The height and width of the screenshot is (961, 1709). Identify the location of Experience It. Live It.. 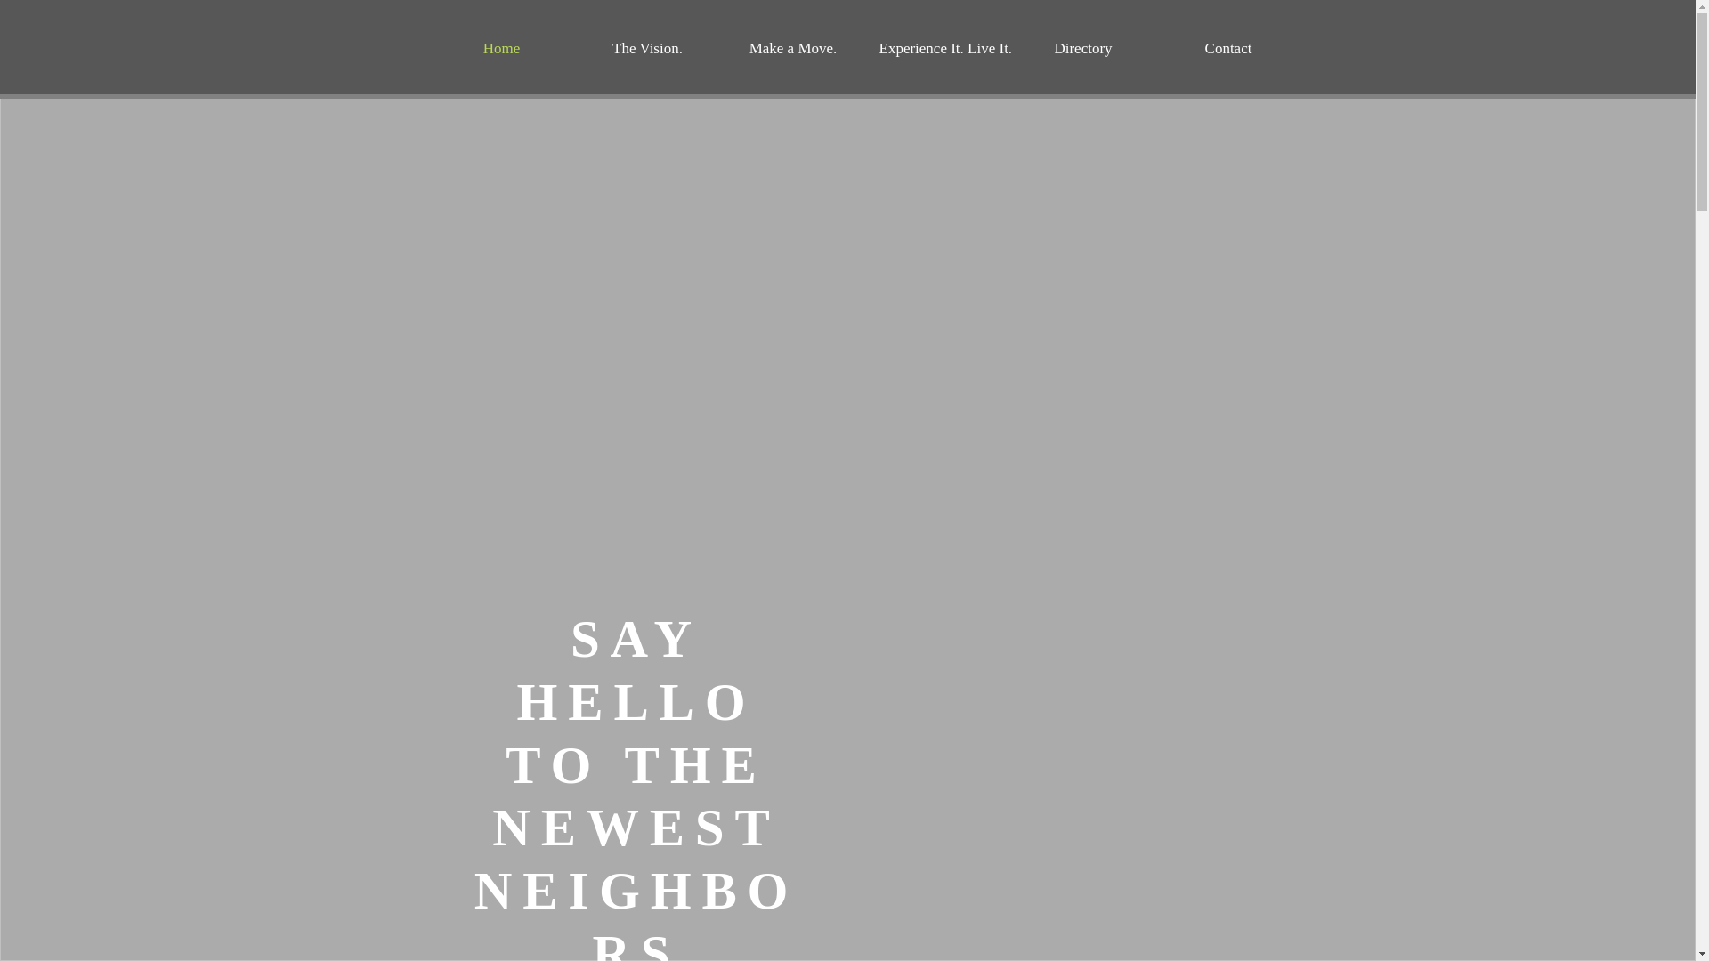
(936, 48).